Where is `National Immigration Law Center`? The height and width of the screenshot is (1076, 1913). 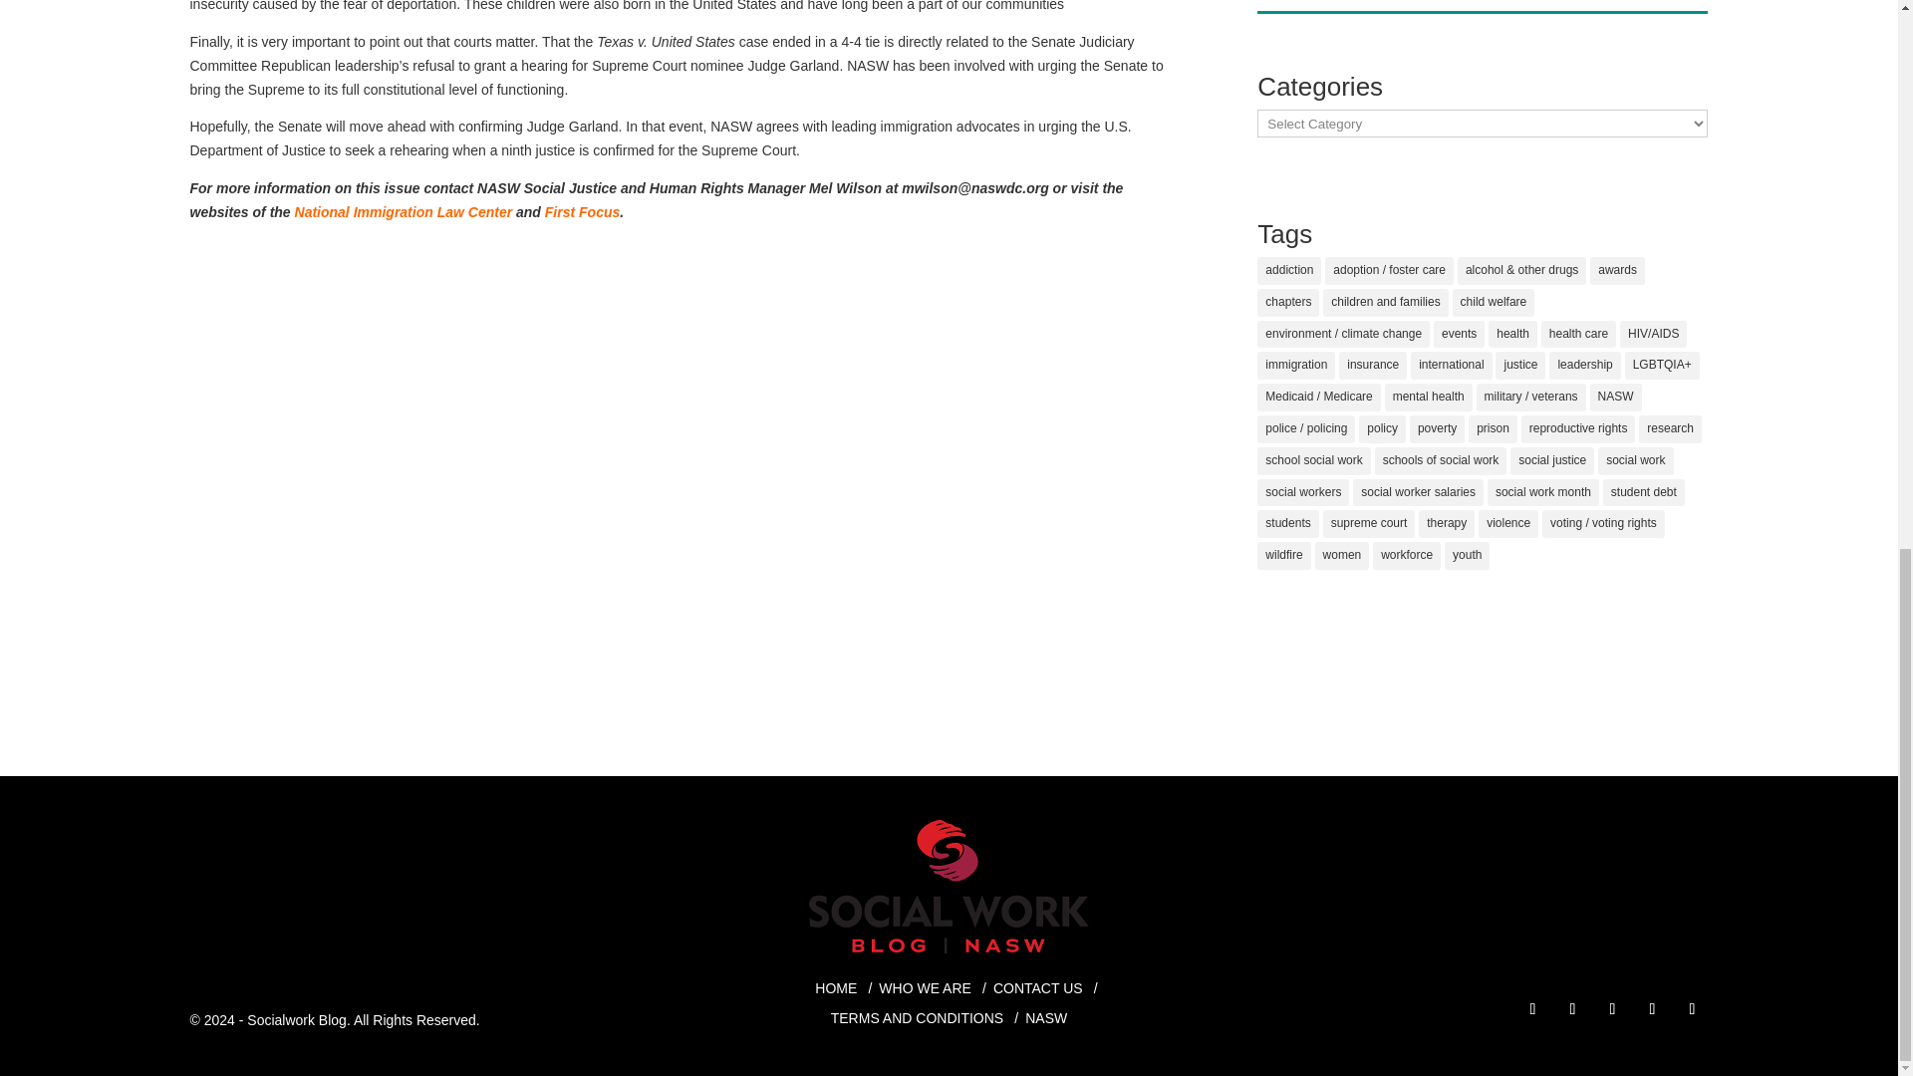
National Immigration Law Center is located at coordinates (403, 212).